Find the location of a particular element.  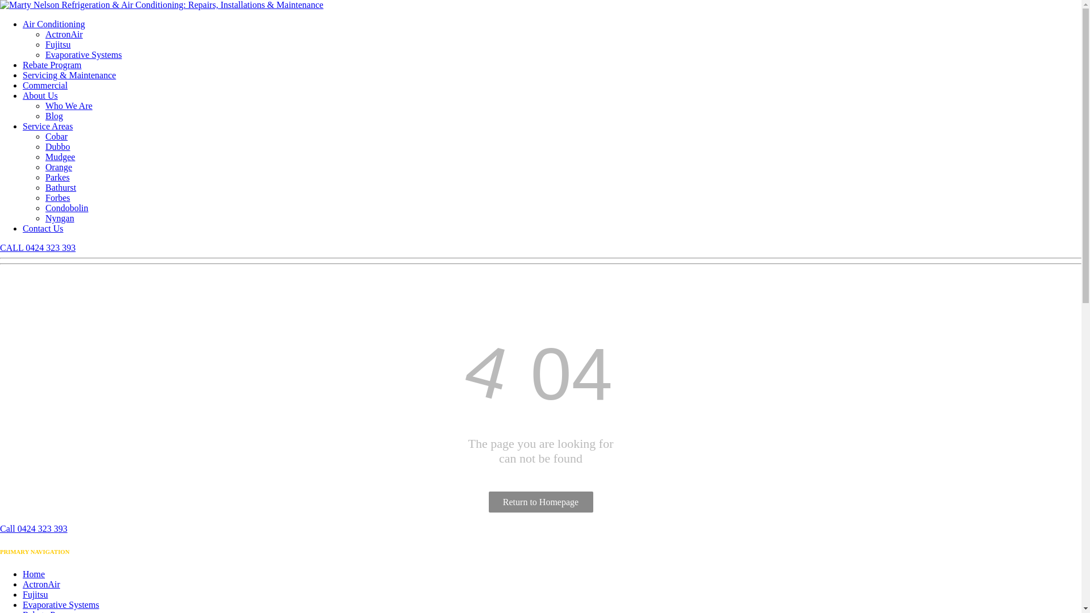

Evaporative Systems is located at coordinates (84, 54).